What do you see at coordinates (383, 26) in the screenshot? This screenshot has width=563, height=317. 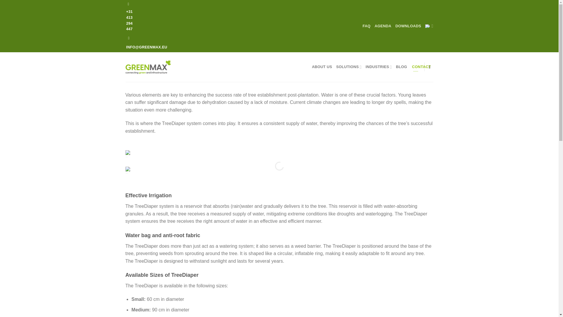 I see `AGENDA` at bounding box center [383, 26].